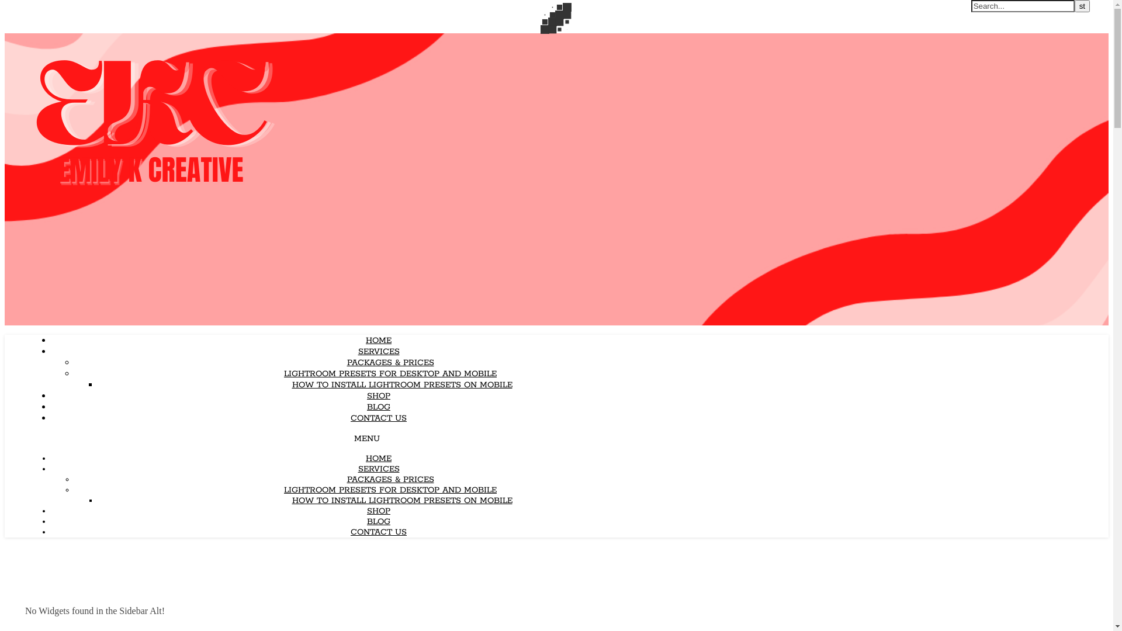 Image resolution: width=1122 pixels, height=631 pixels. Describe the element at coordinates (402, 385) in the screenshot. I see `HOW TO INSTALL LIGHTROOM PRESETS ON MOBILE` at that location.